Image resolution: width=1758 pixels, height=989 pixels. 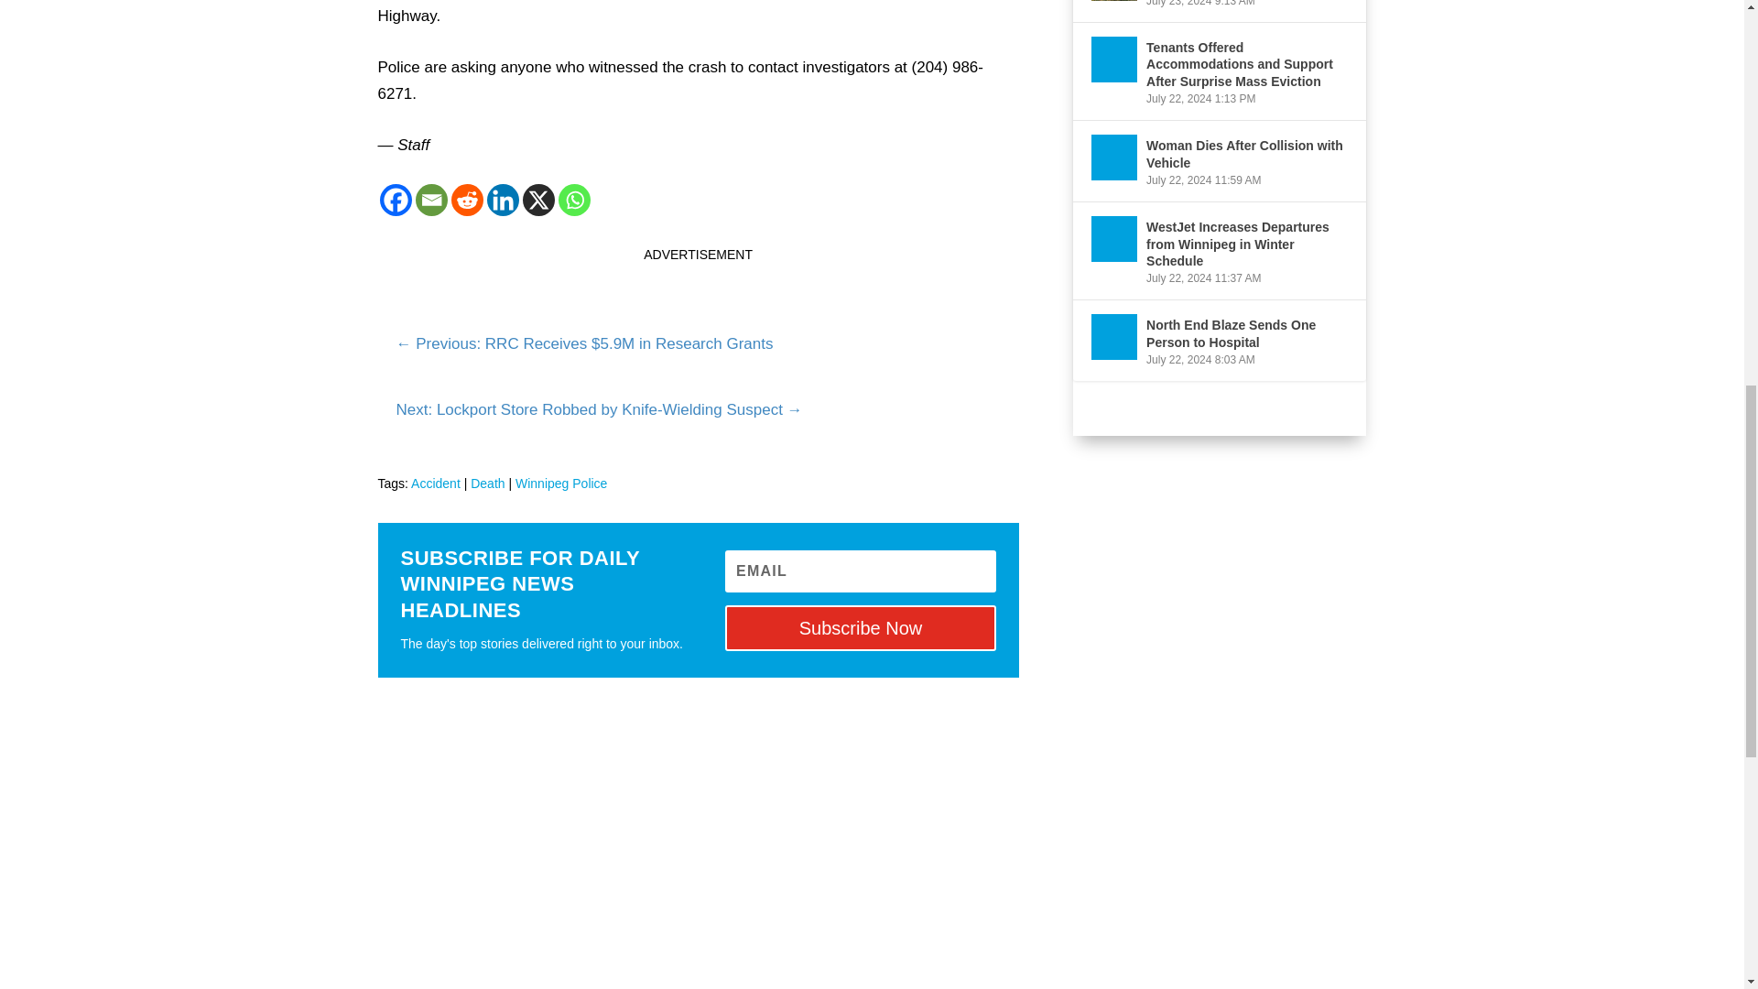 What do you see at coordinates (465, 200) in the screenshot?
I see `Reddit` at bounding box center [465, 200].